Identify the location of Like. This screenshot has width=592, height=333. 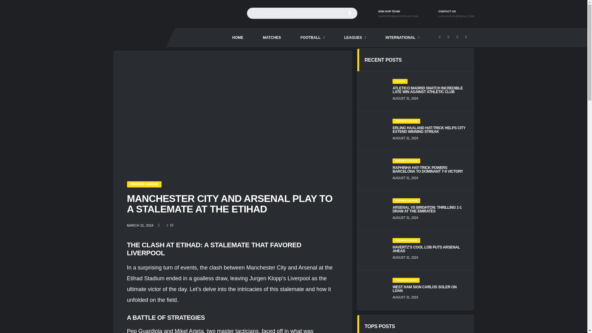
(170, 225).